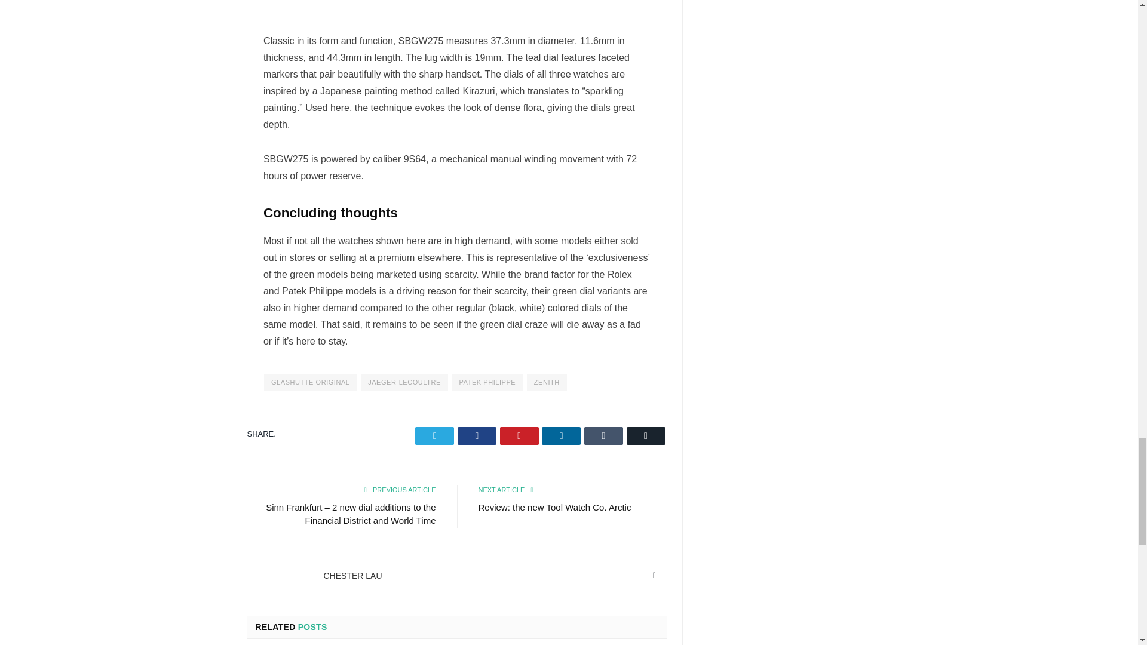  I want to click on Share via Email, so click(645, 436).